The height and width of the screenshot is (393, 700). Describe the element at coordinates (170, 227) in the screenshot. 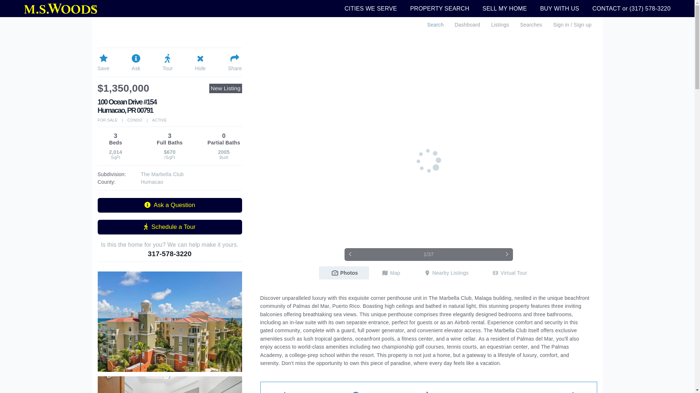

I see `Schedule a Tour` at that location.